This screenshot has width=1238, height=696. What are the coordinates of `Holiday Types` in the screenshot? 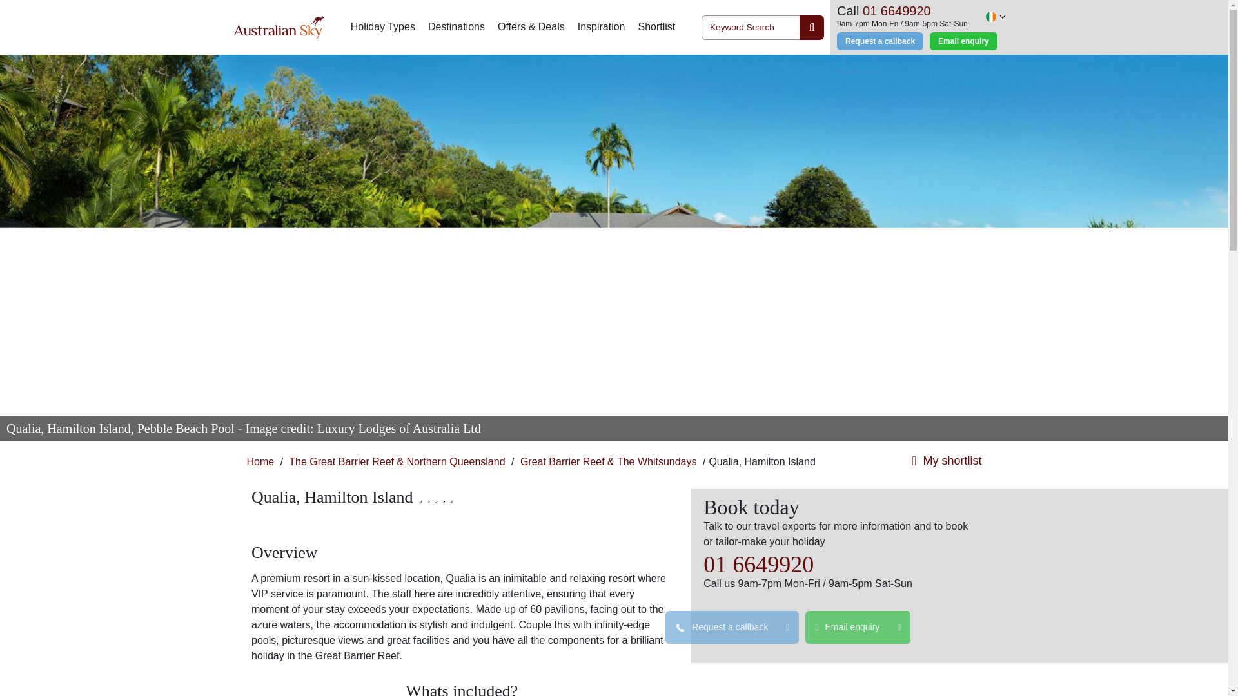 It's located at (383, 27).